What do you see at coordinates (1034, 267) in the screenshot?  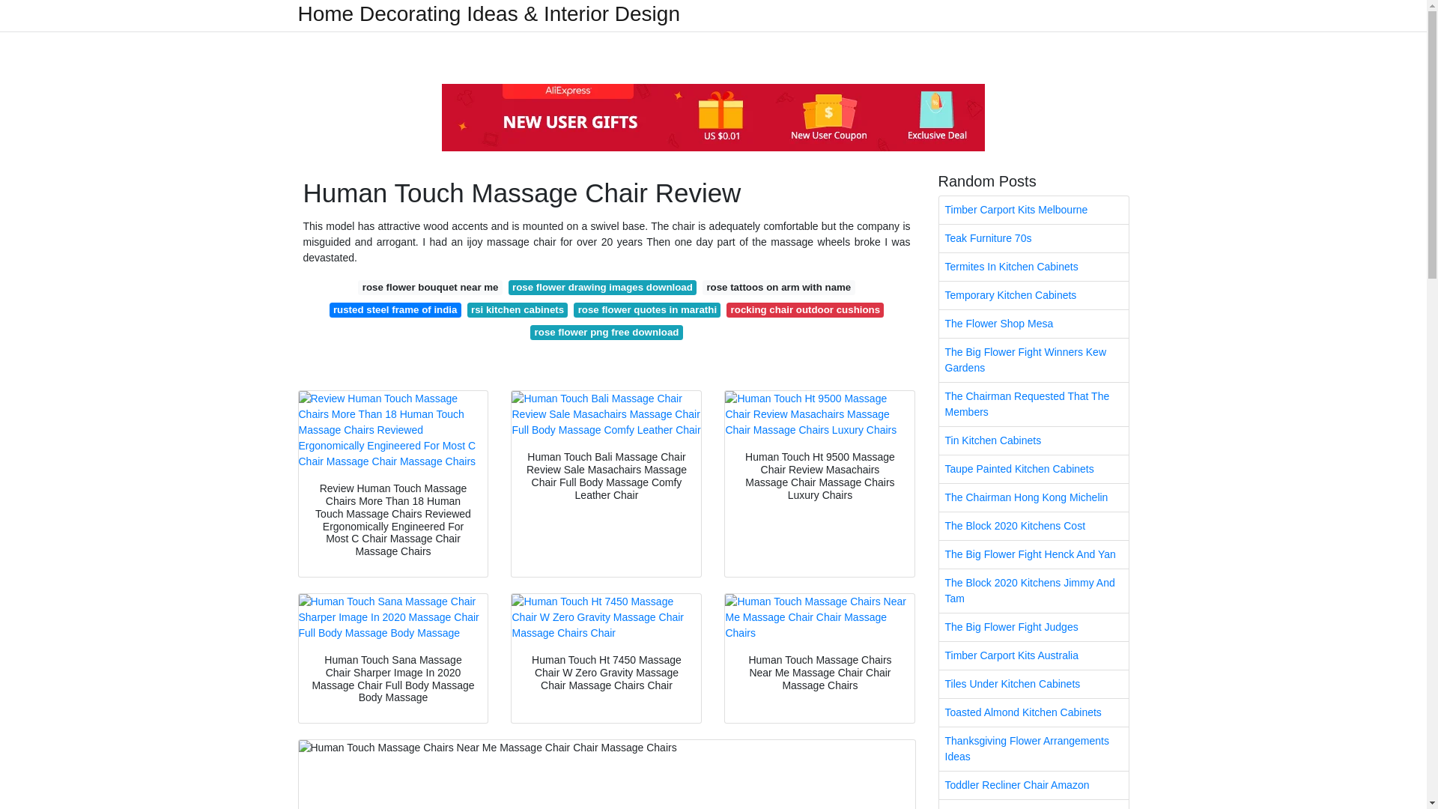 I see `Termites In Kitchen Cabinets` at bounding box center [1034, 267].